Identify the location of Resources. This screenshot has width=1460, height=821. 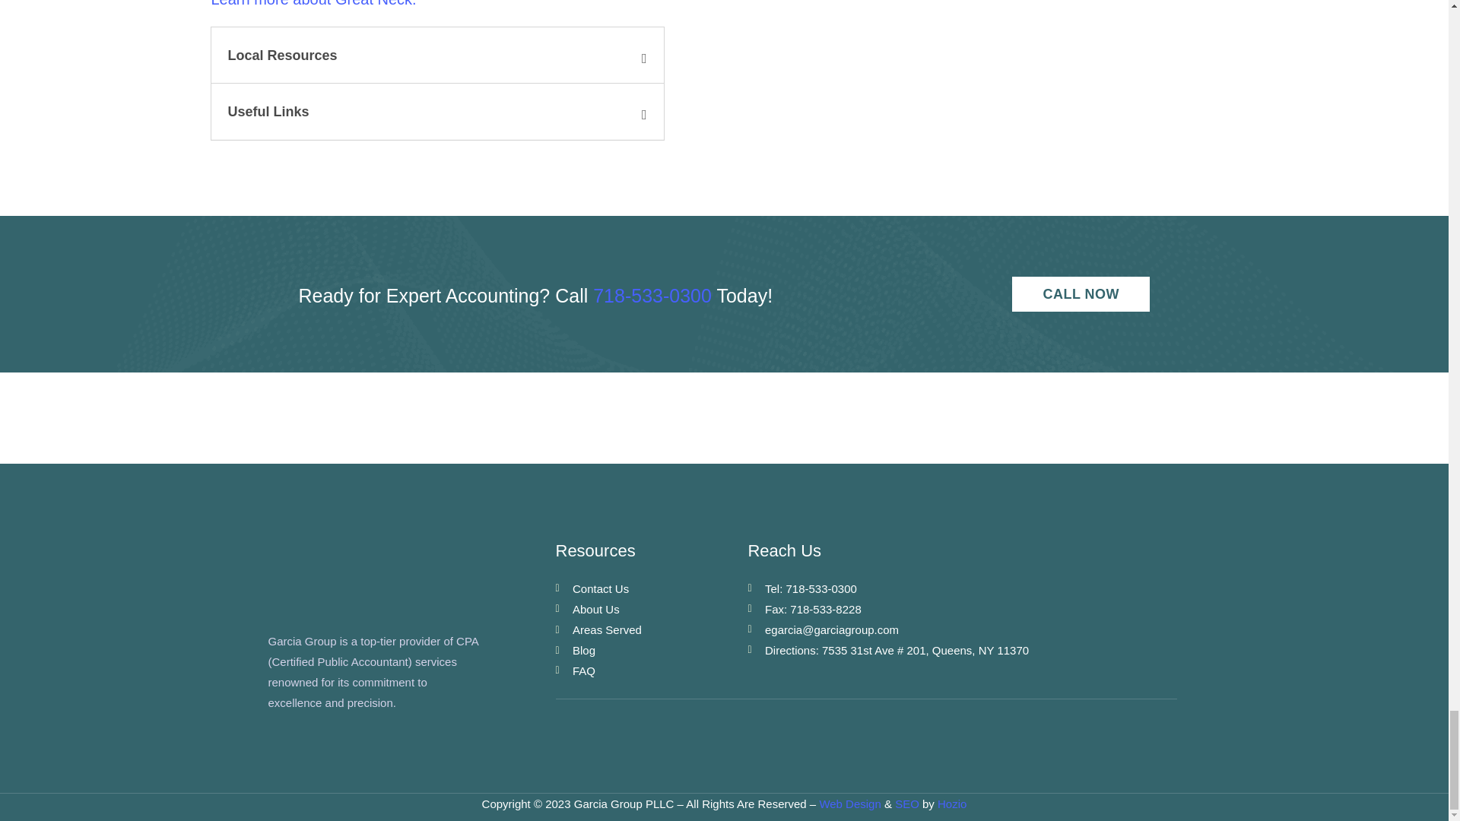
(593, 296).